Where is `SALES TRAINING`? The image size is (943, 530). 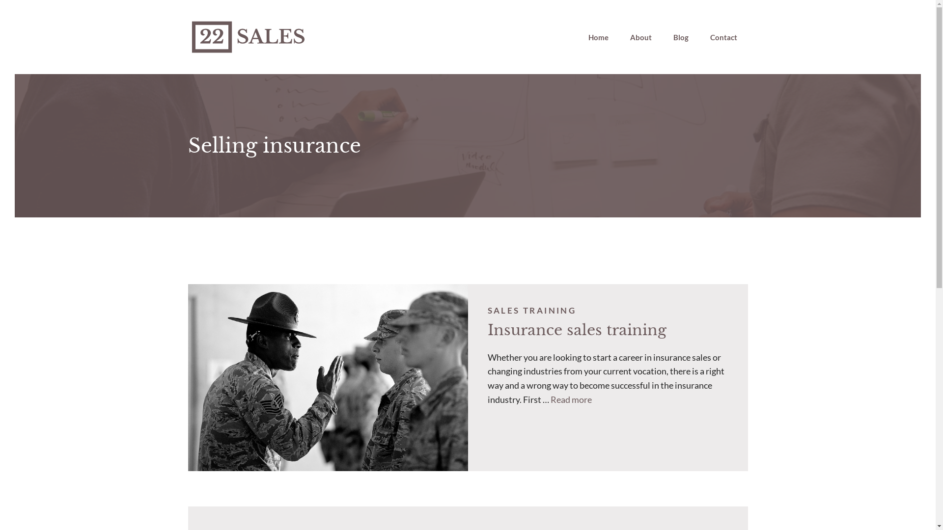
SALES TRAINING is located at coordinates (531, 310).